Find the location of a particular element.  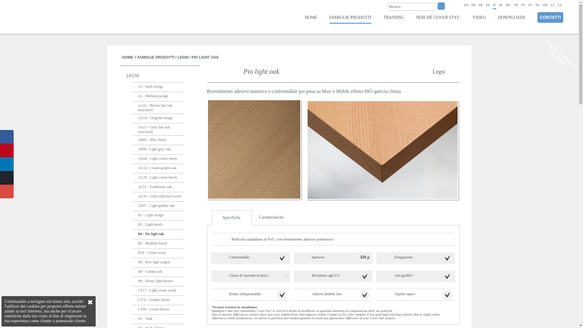

TR is located at coordinates (516, 5).